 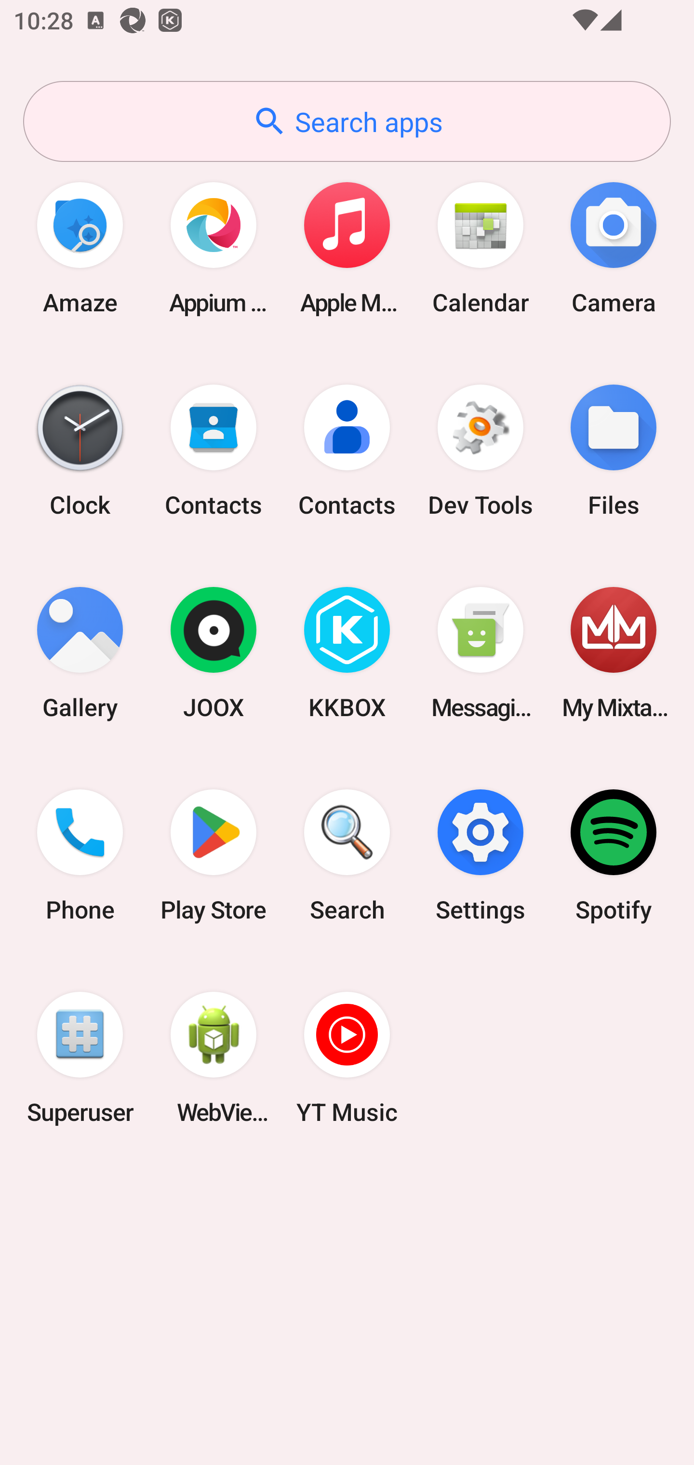 I want to click on Search, so click(x=347, y=855).